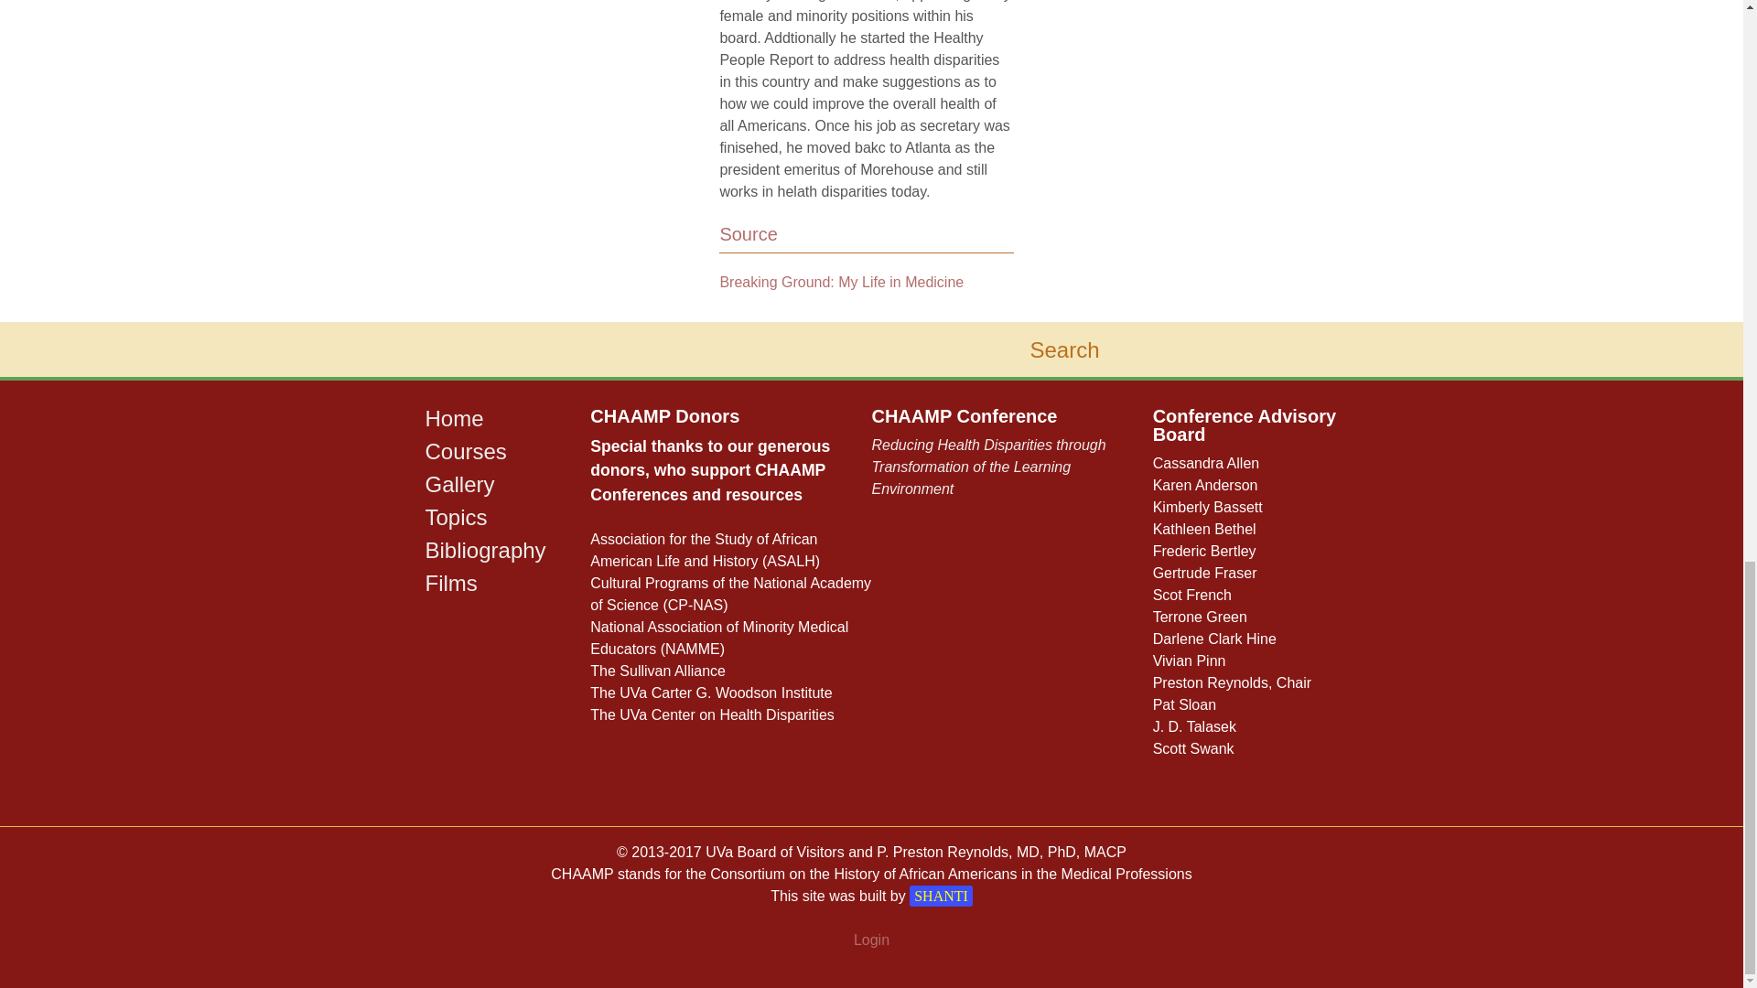 Image resolution: width=1757 pixels, height=988 pixels. I want to click on Films, so click(450, 584).